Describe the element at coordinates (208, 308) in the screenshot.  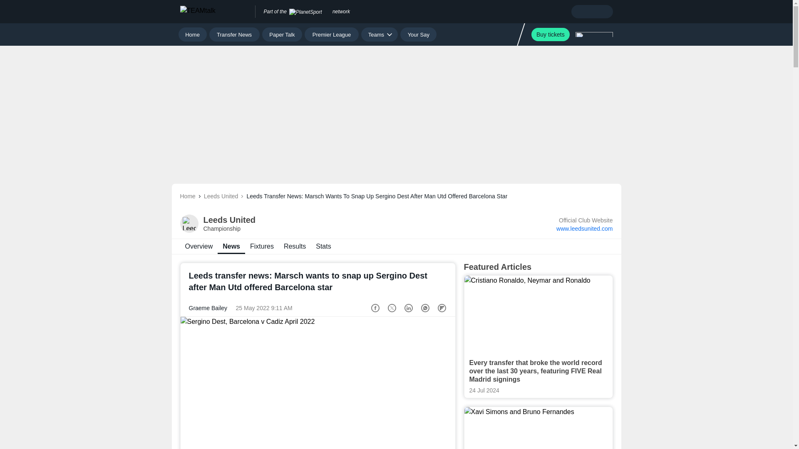
I see `Posts by Graeme Bailey` at that location.